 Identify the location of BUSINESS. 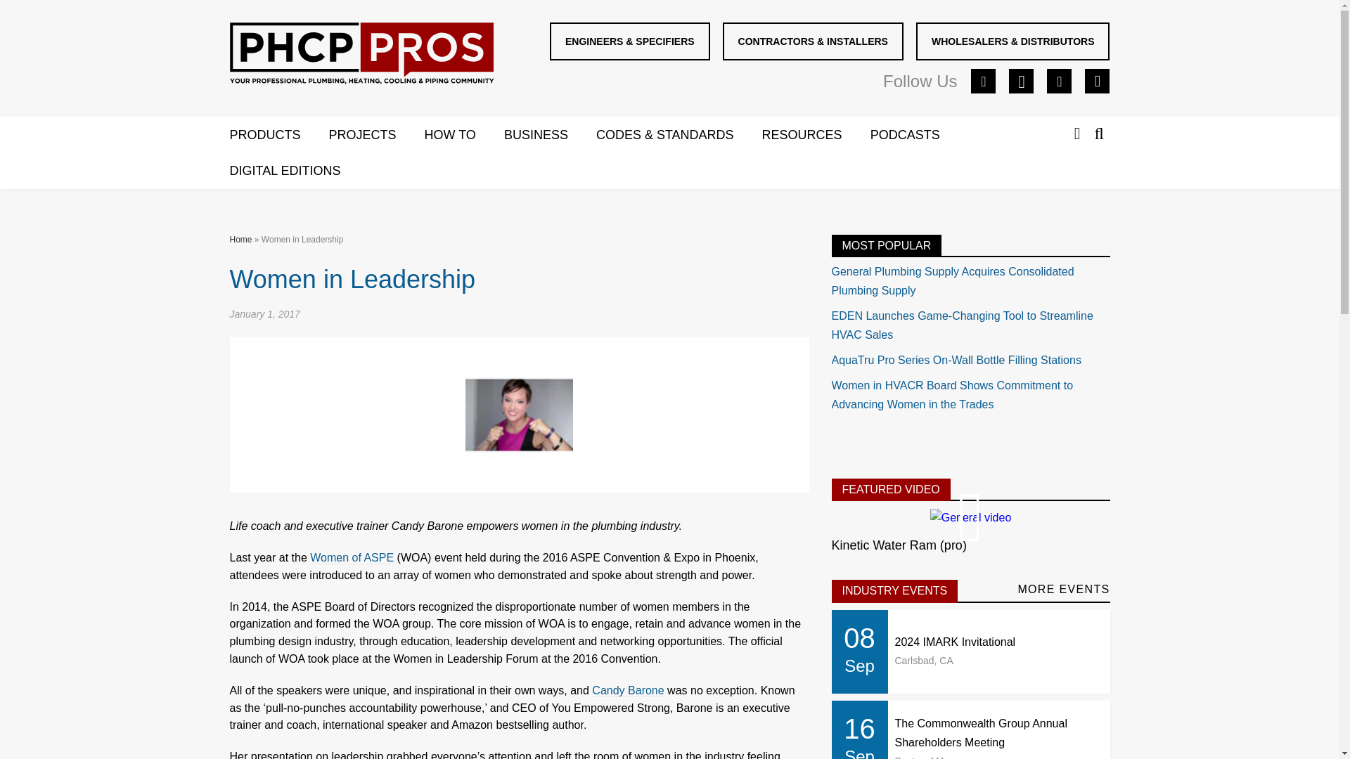
(550, 136).